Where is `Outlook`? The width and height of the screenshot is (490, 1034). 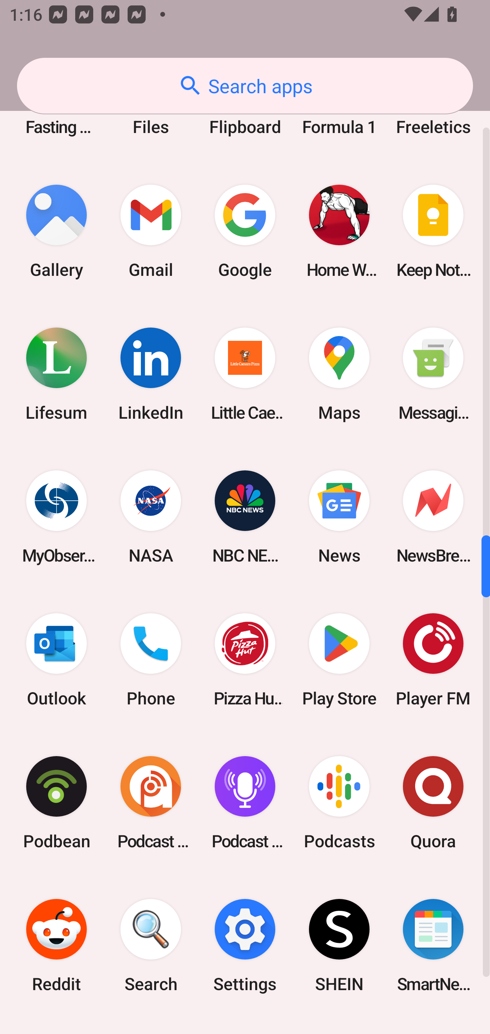 Outlook is located at coordinates (56, 660).